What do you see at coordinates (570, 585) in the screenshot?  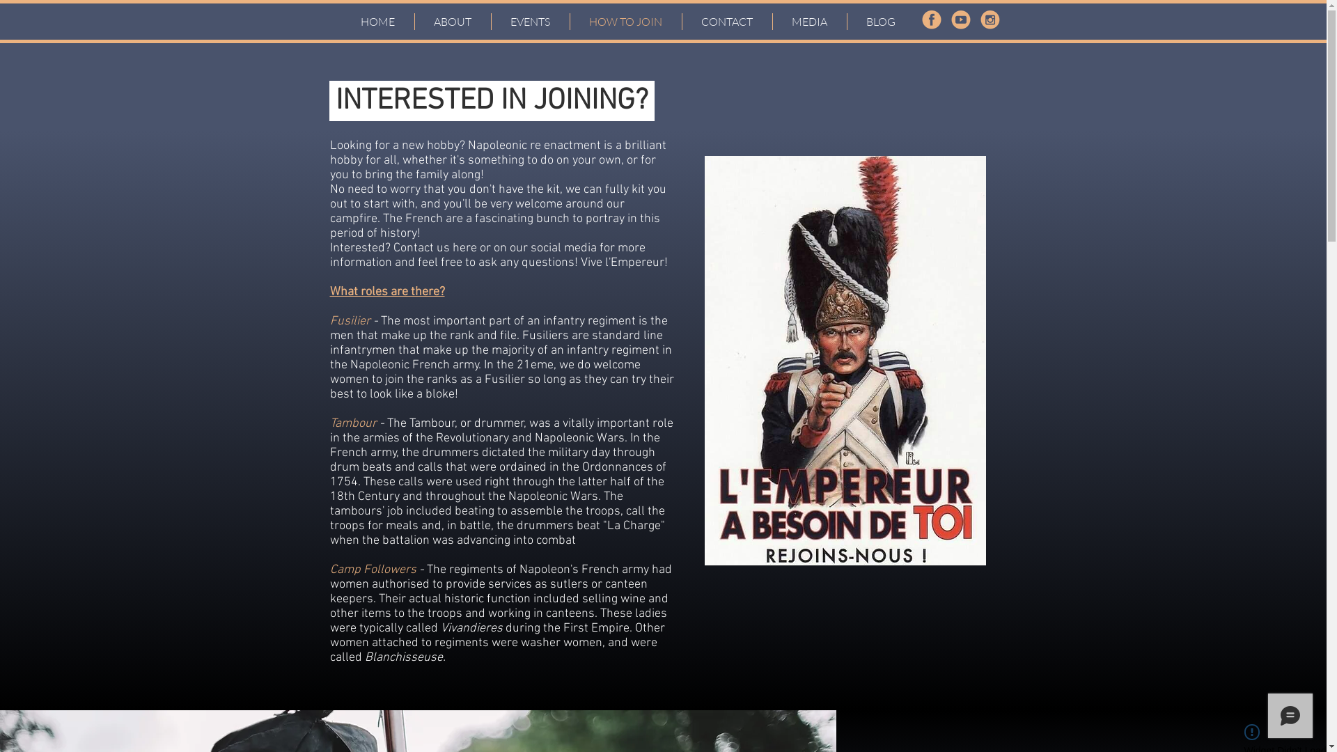 I see `sutlers` at bounding box center [570, 585].